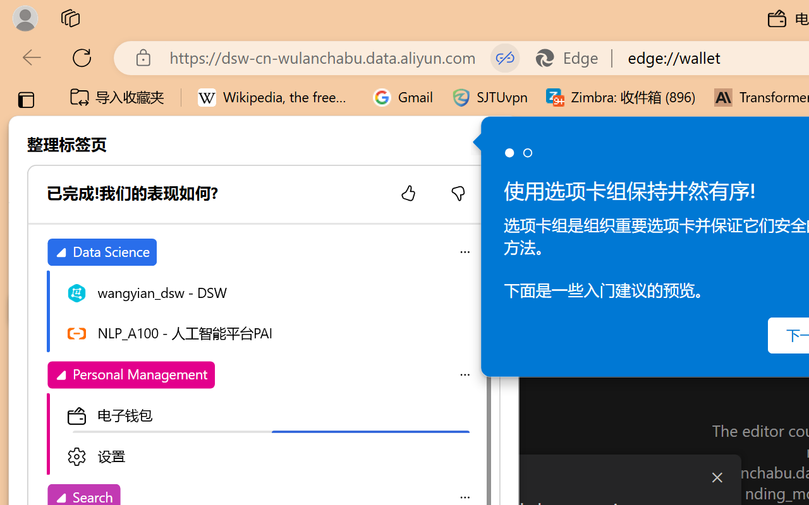 The width and height of the screenshot is (809, 505). I want to click on Wikipedia, the free encyclopedia, so click(276, 97).